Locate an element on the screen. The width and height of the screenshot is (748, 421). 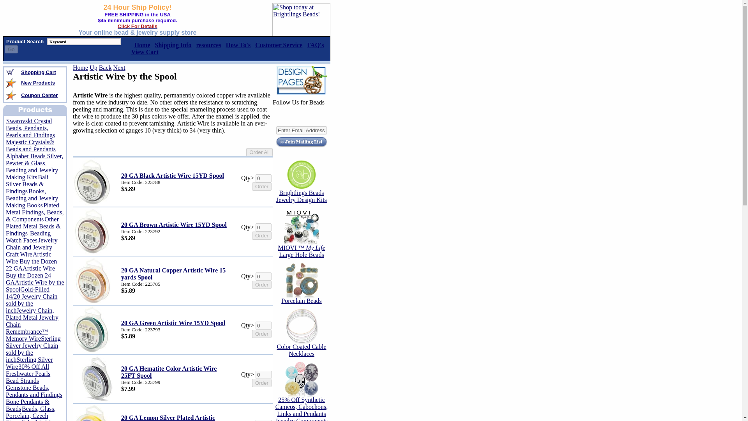
Order All is located at coordinates (259, 152).